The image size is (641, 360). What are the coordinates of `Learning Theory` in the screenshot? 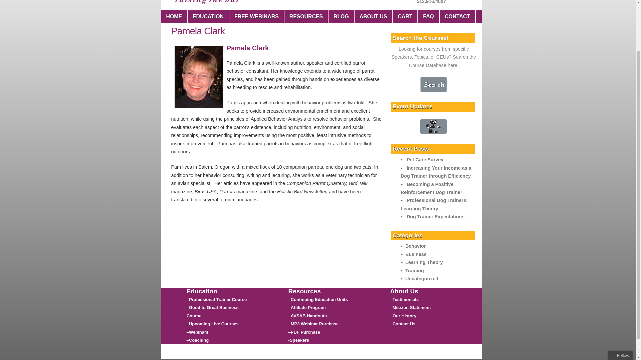 It's located at (424, 262).